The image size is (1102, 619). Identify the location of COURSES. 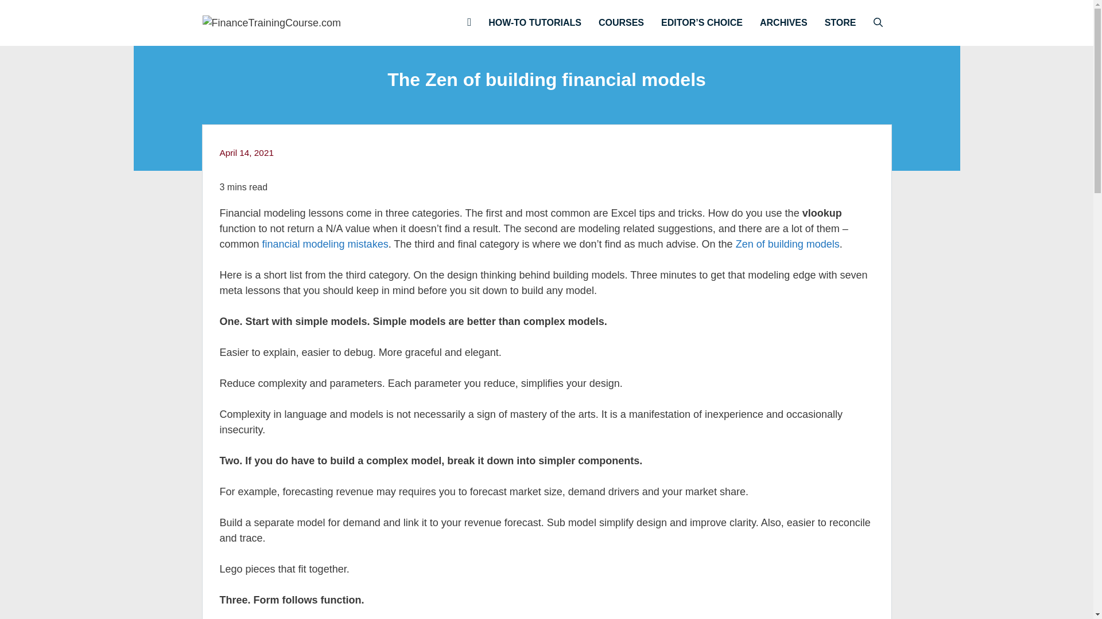
(621, 23).